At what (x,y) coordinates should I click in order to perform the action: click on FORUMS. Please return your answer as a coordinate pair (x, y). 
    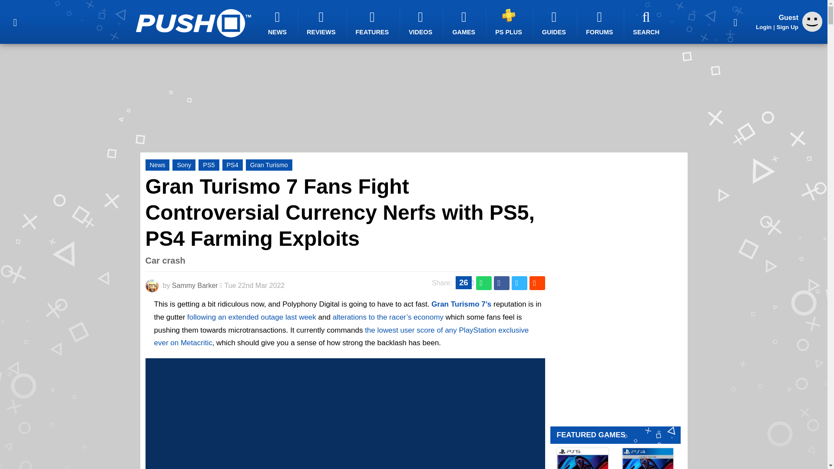
    Looking at the image, I should click on (600, 23).